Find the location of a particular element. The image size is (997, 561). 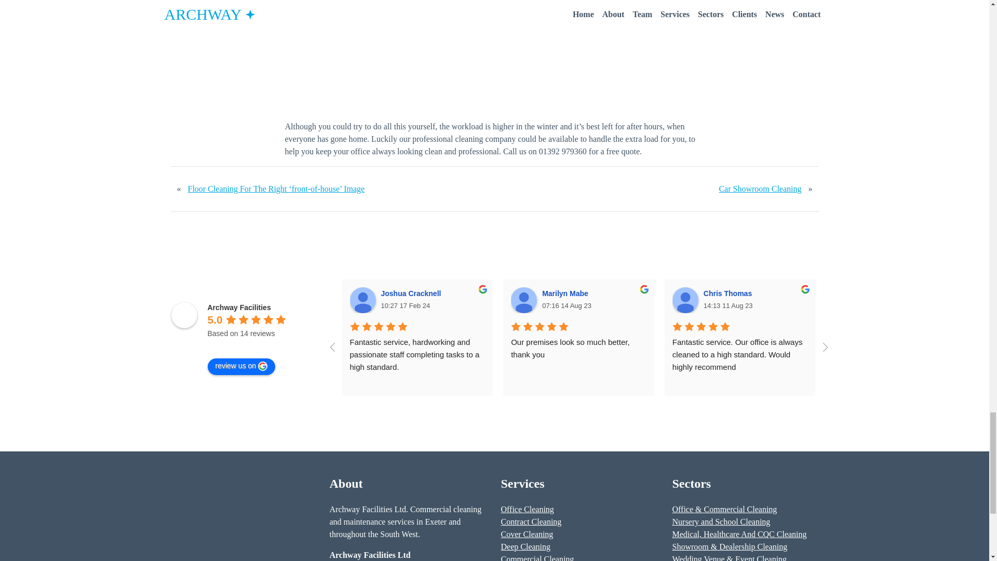

Marilyn Mabe is located at coordinates (523, 300).